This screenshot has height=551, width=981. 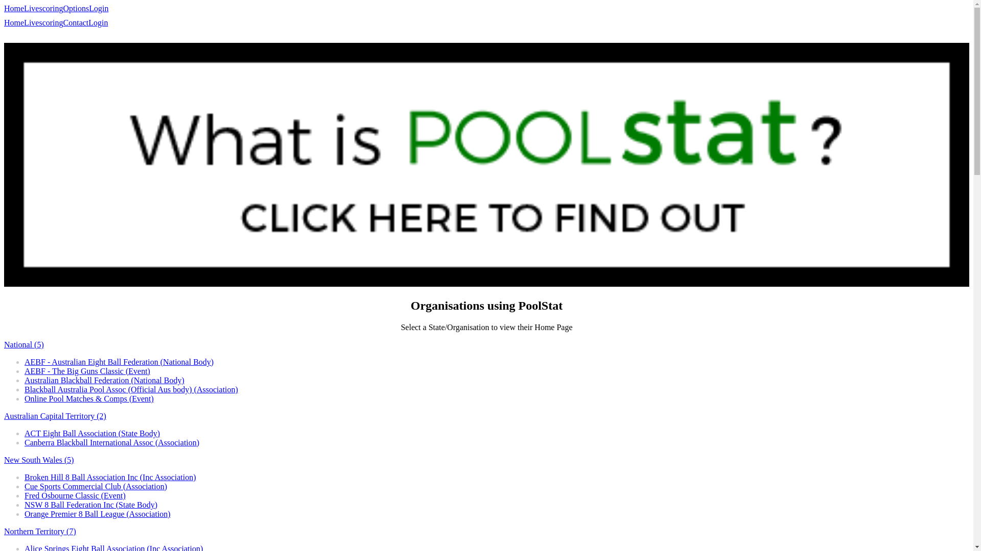 I want to click on Cue Sports Commercial Club (Association), so click(x=96, y=487).